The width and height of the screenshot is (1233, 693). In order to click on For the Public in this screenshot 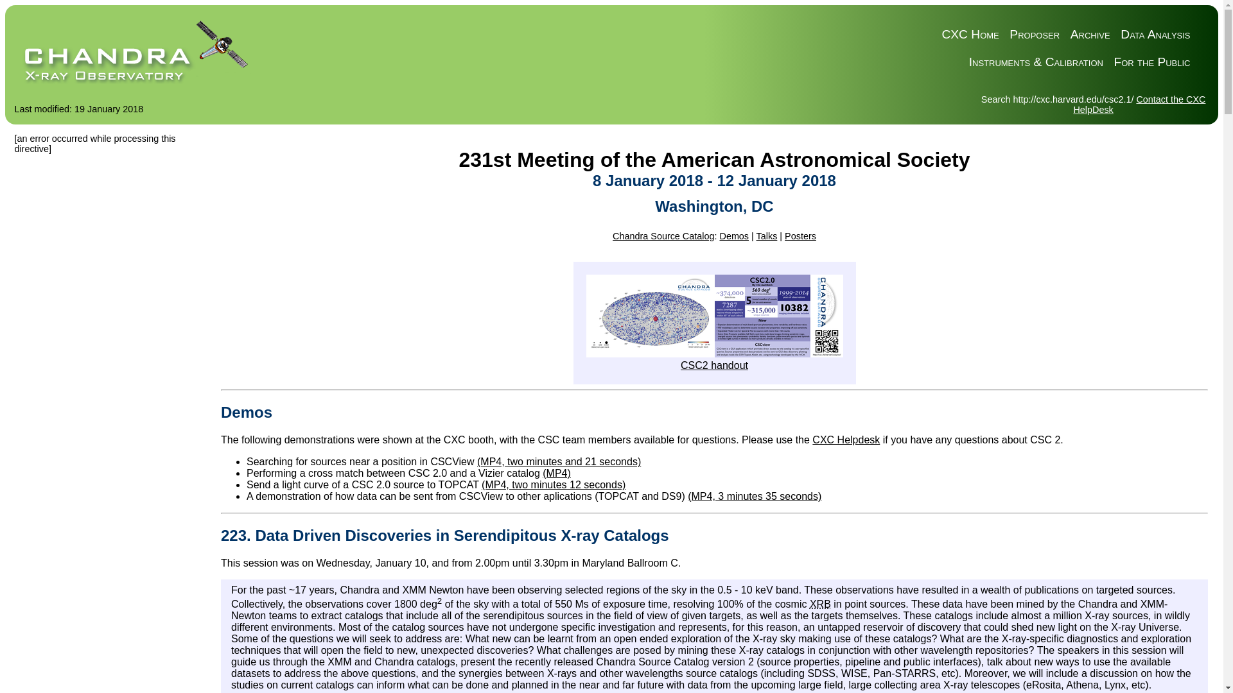, I will do `click(1152, 62)`.